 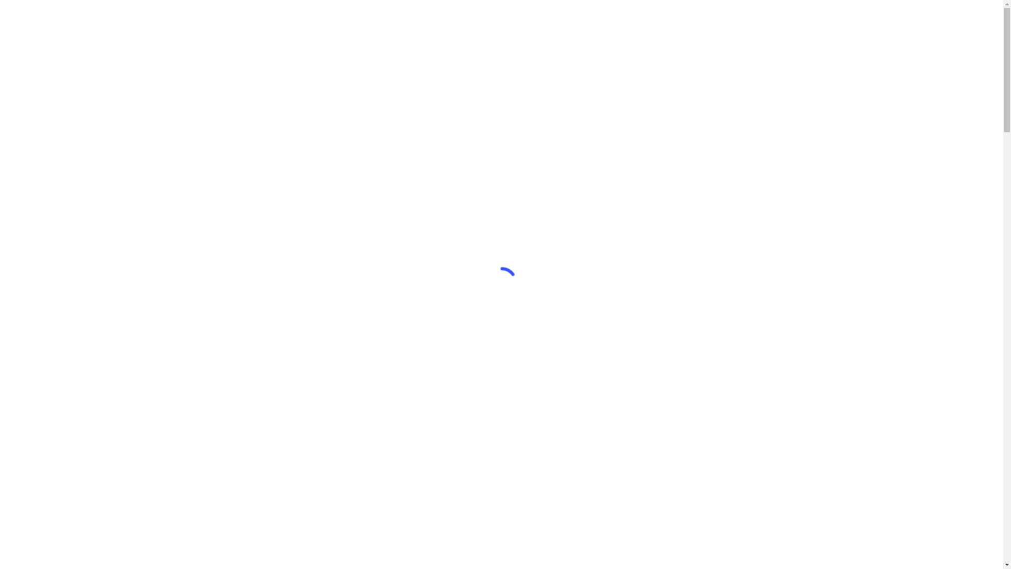 I want to click on pinterest, so click(x=791, y=19).